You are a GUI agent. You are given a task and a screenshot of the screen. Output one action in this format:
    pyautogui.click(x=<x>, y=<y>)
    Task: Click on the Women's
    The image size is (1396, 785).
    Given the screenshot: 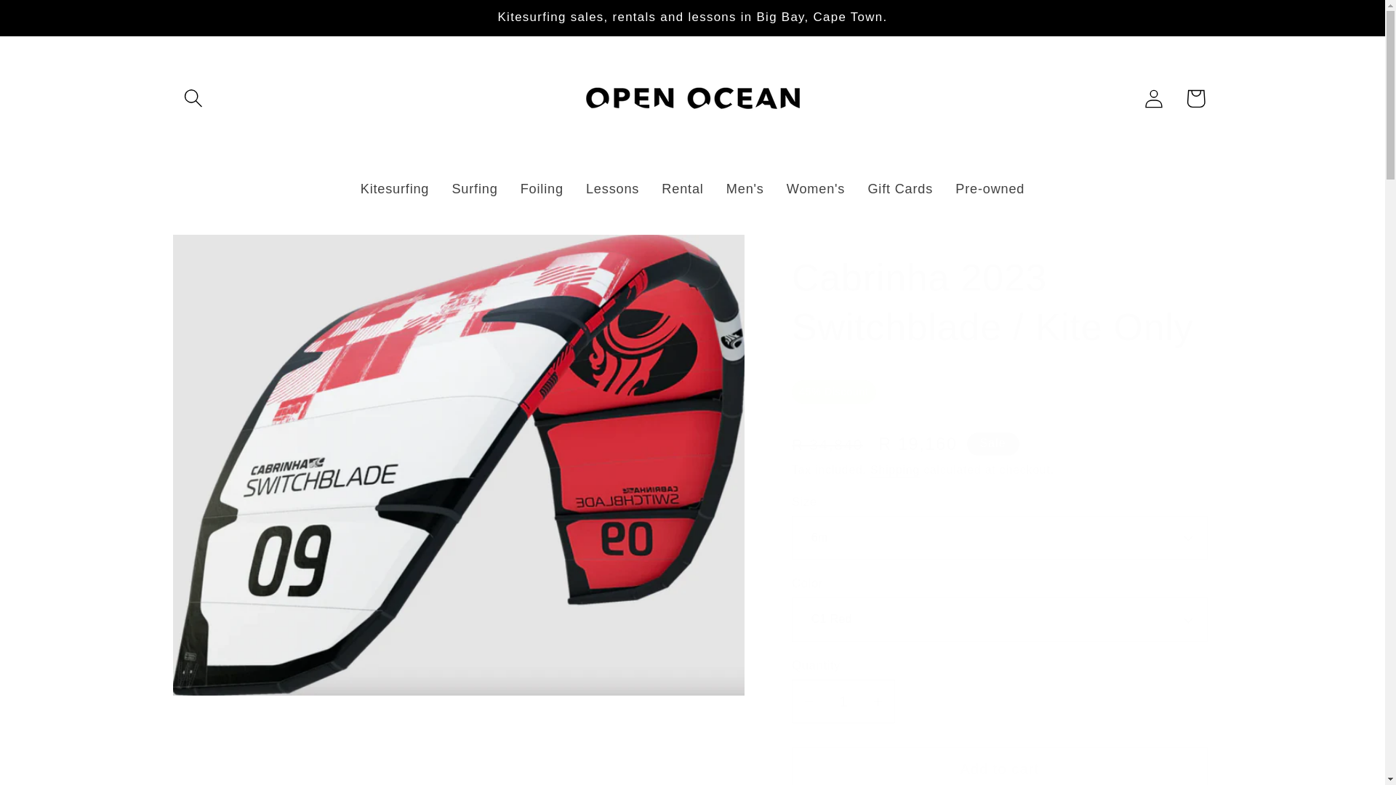 What is the action you would take?
    pyautogui.click(x=816, y=190)
    